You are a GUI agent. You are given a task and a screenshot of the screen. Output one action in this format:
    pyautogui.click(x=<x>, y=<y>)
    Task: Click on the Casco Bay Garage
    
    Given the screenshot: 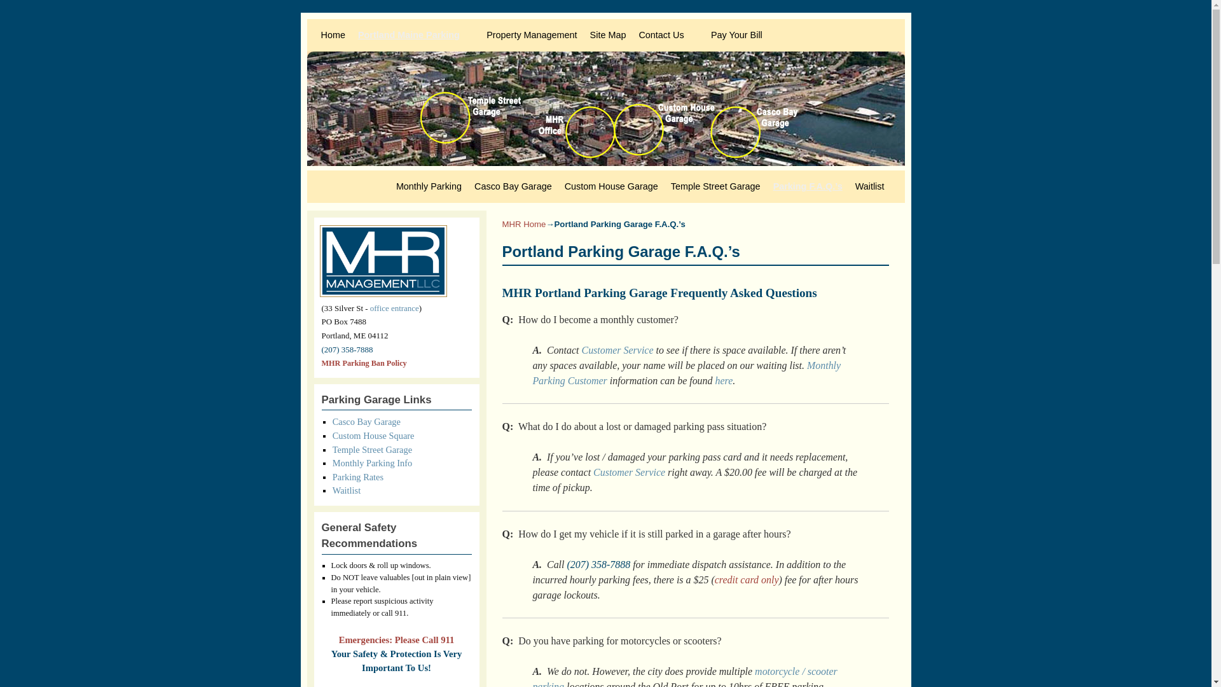 What is the action you would take?
    pyautogui.click(x=366, y=421)
    